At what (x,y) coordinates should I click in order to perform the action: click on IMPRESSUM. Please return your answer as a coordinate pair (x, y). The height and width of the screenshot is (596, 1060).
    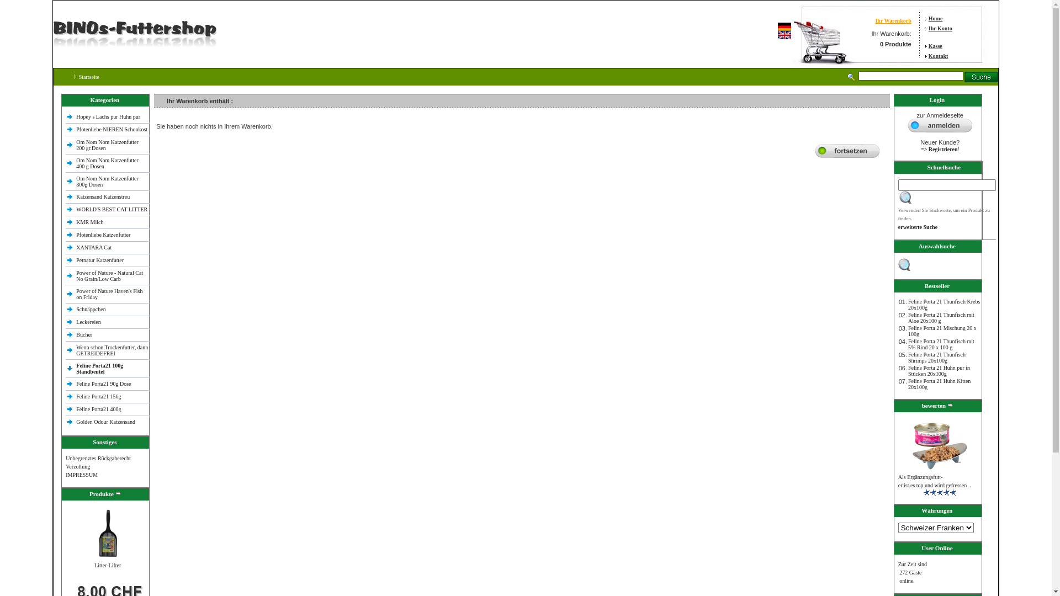
    Looking at the image, I should click on (82, 475).